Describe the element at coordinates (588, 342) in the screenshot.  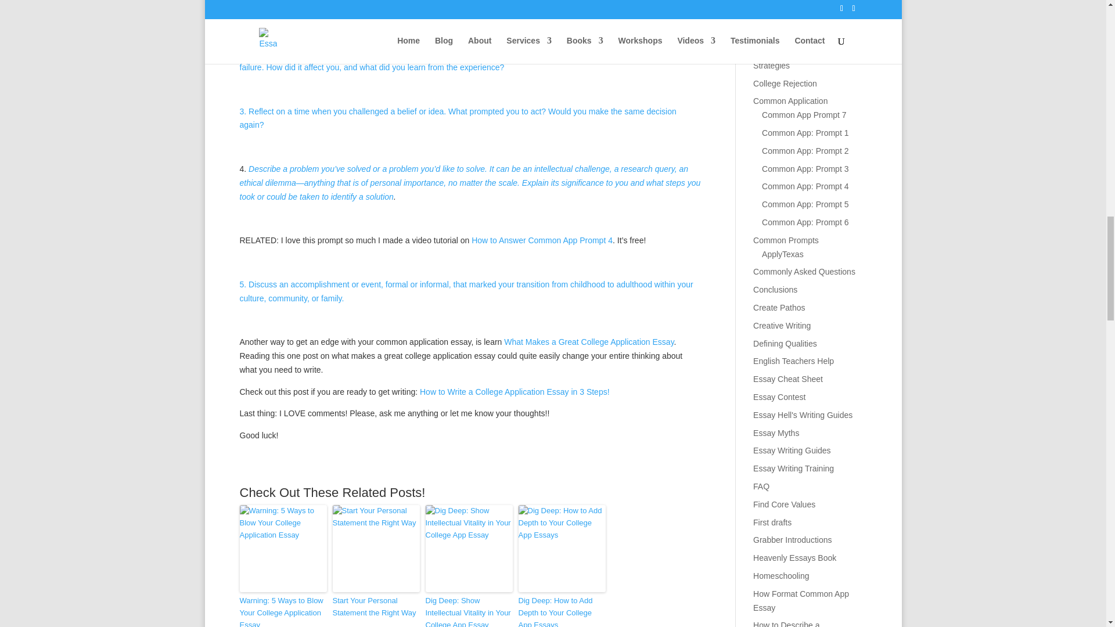
I see `What Makes a Great College Application Essay` at that location.